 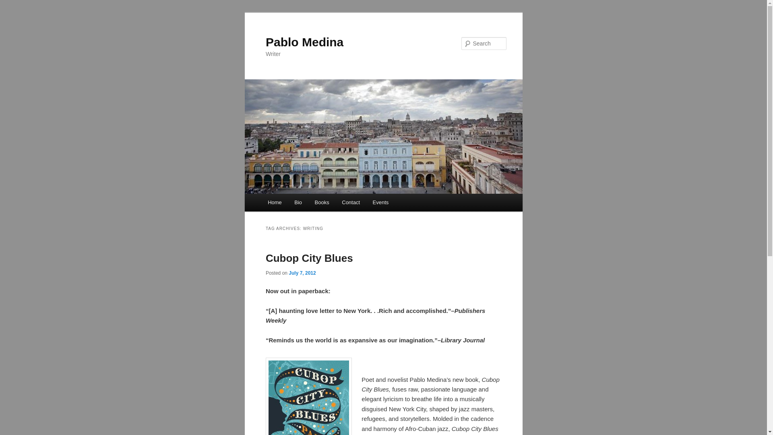 What do you see at coordinates (309, 258) in the screenshot?
I see `Cubop City Blues` at bounding box center [309, 258].